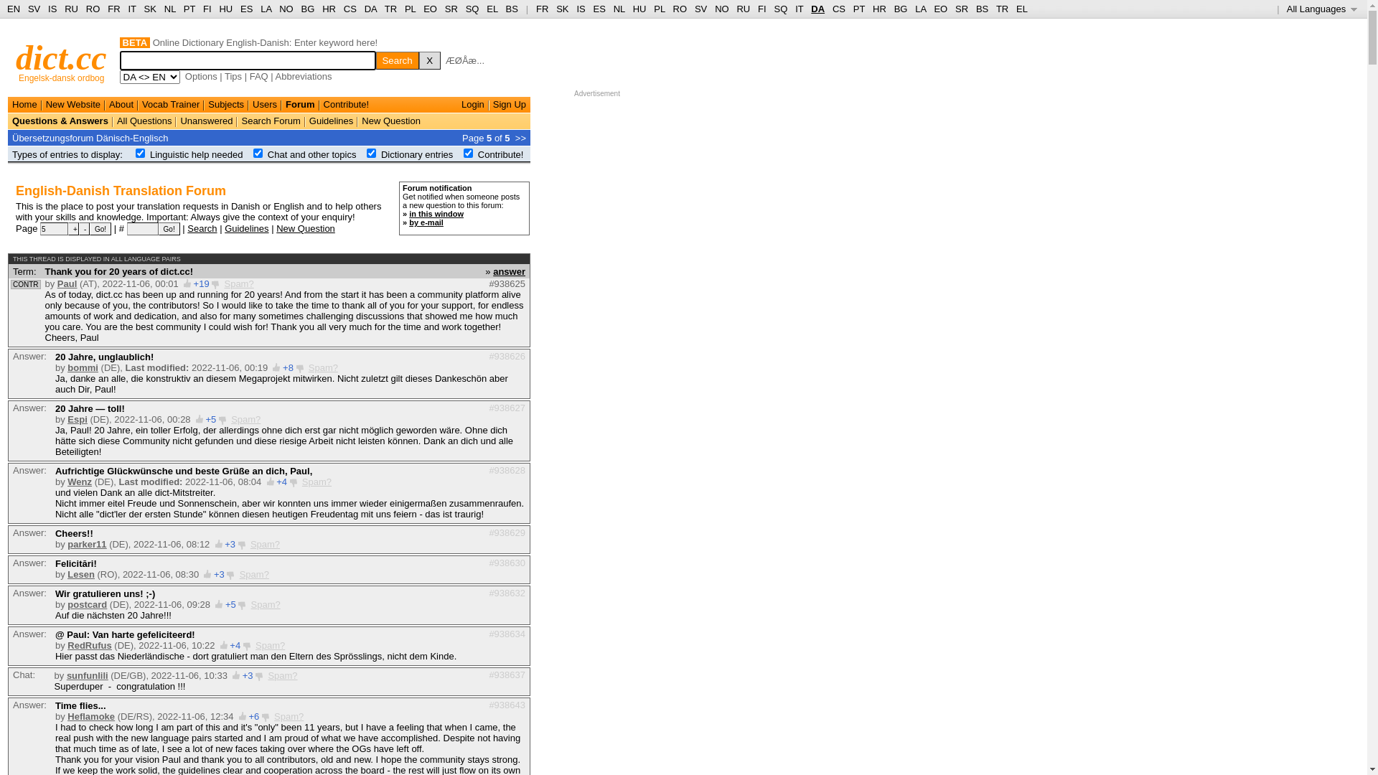 This screenshot has width=1378, height=775. Describe the element at coordinates (265, 105) in the screenshot. I see `Users` at that location.